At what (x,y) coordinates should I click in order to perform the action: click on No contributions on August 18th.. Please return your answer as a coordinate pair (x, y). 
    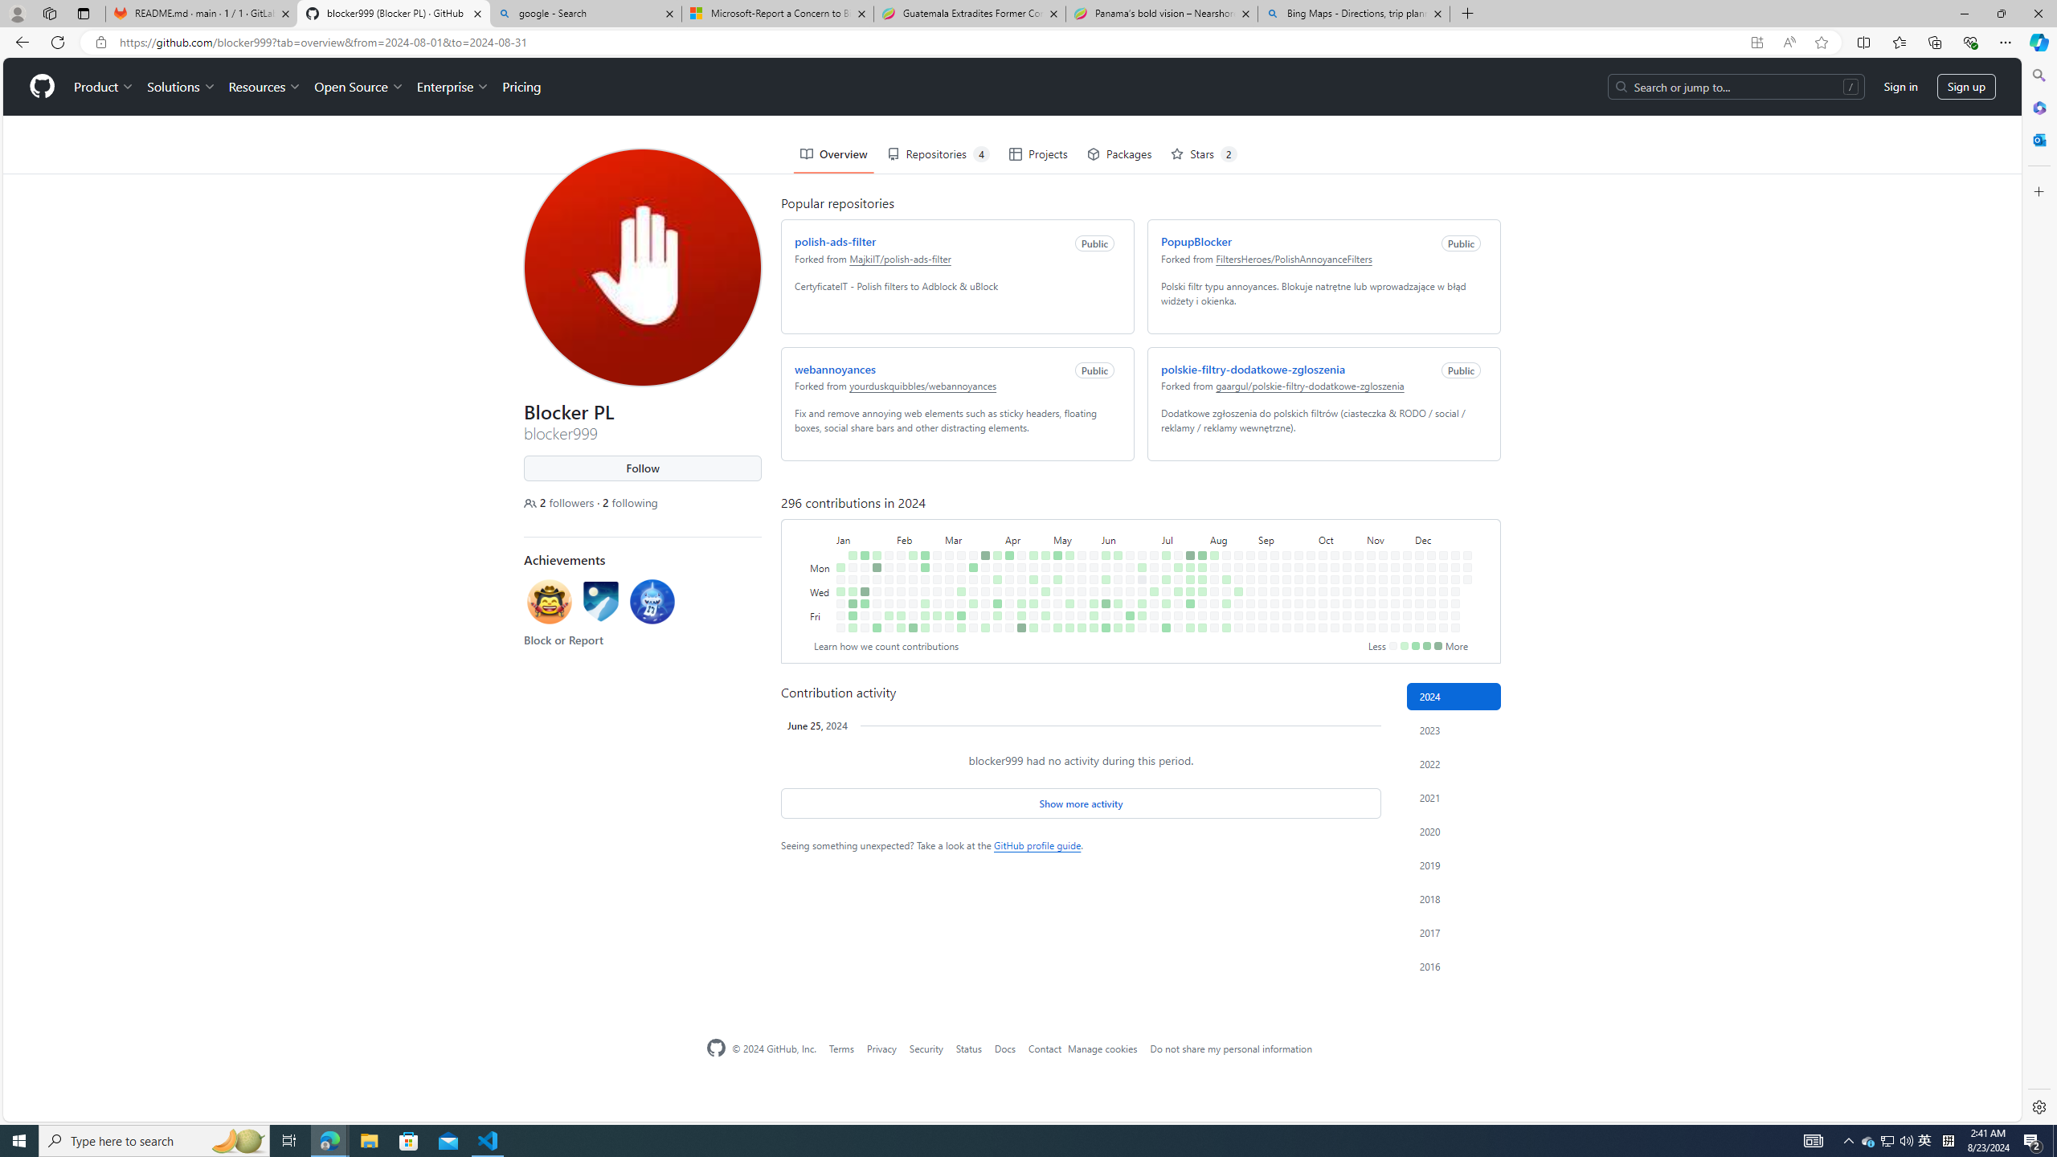
    Looking at the image, I should click on (1234, 497).